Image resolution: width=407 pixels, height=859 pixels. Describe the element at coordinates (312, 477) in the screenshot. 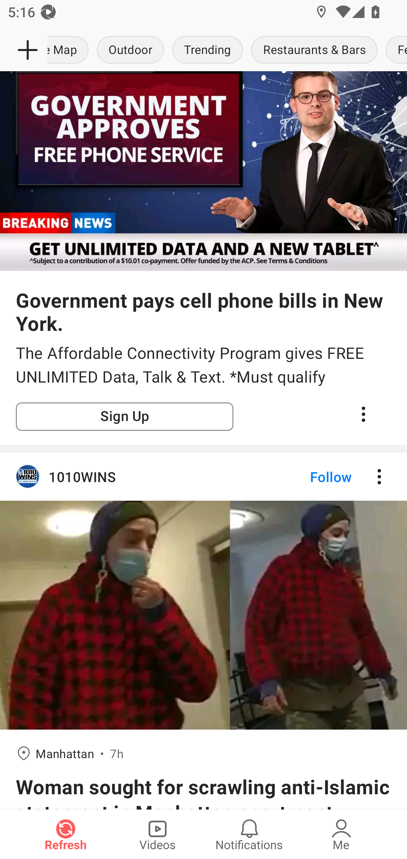

I see `Follow` at that location.